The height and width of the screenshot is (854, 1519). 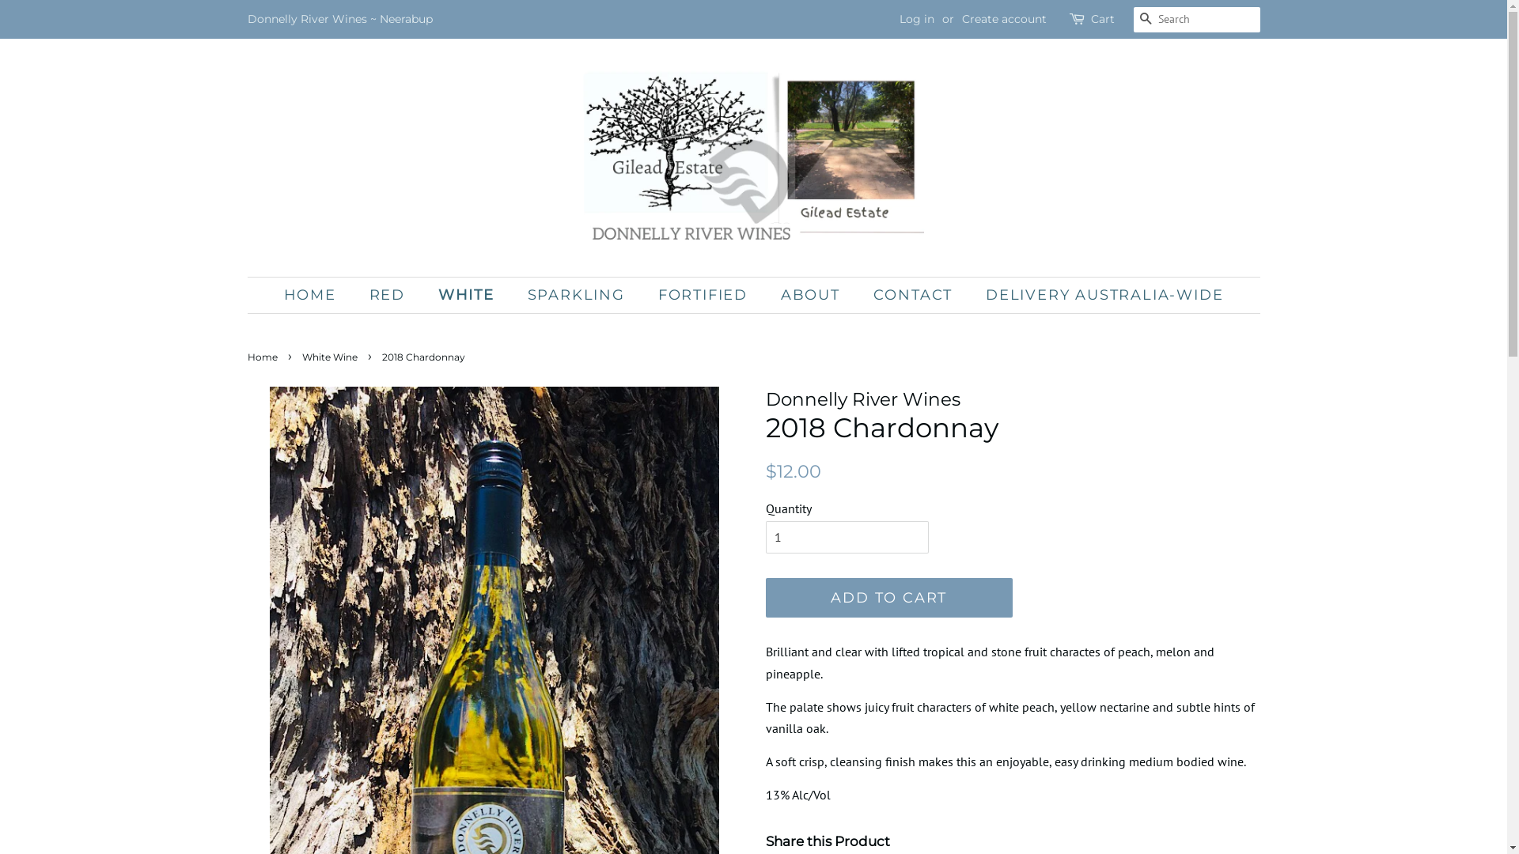 I want to click on Create account, so click(x=1005, y=19).